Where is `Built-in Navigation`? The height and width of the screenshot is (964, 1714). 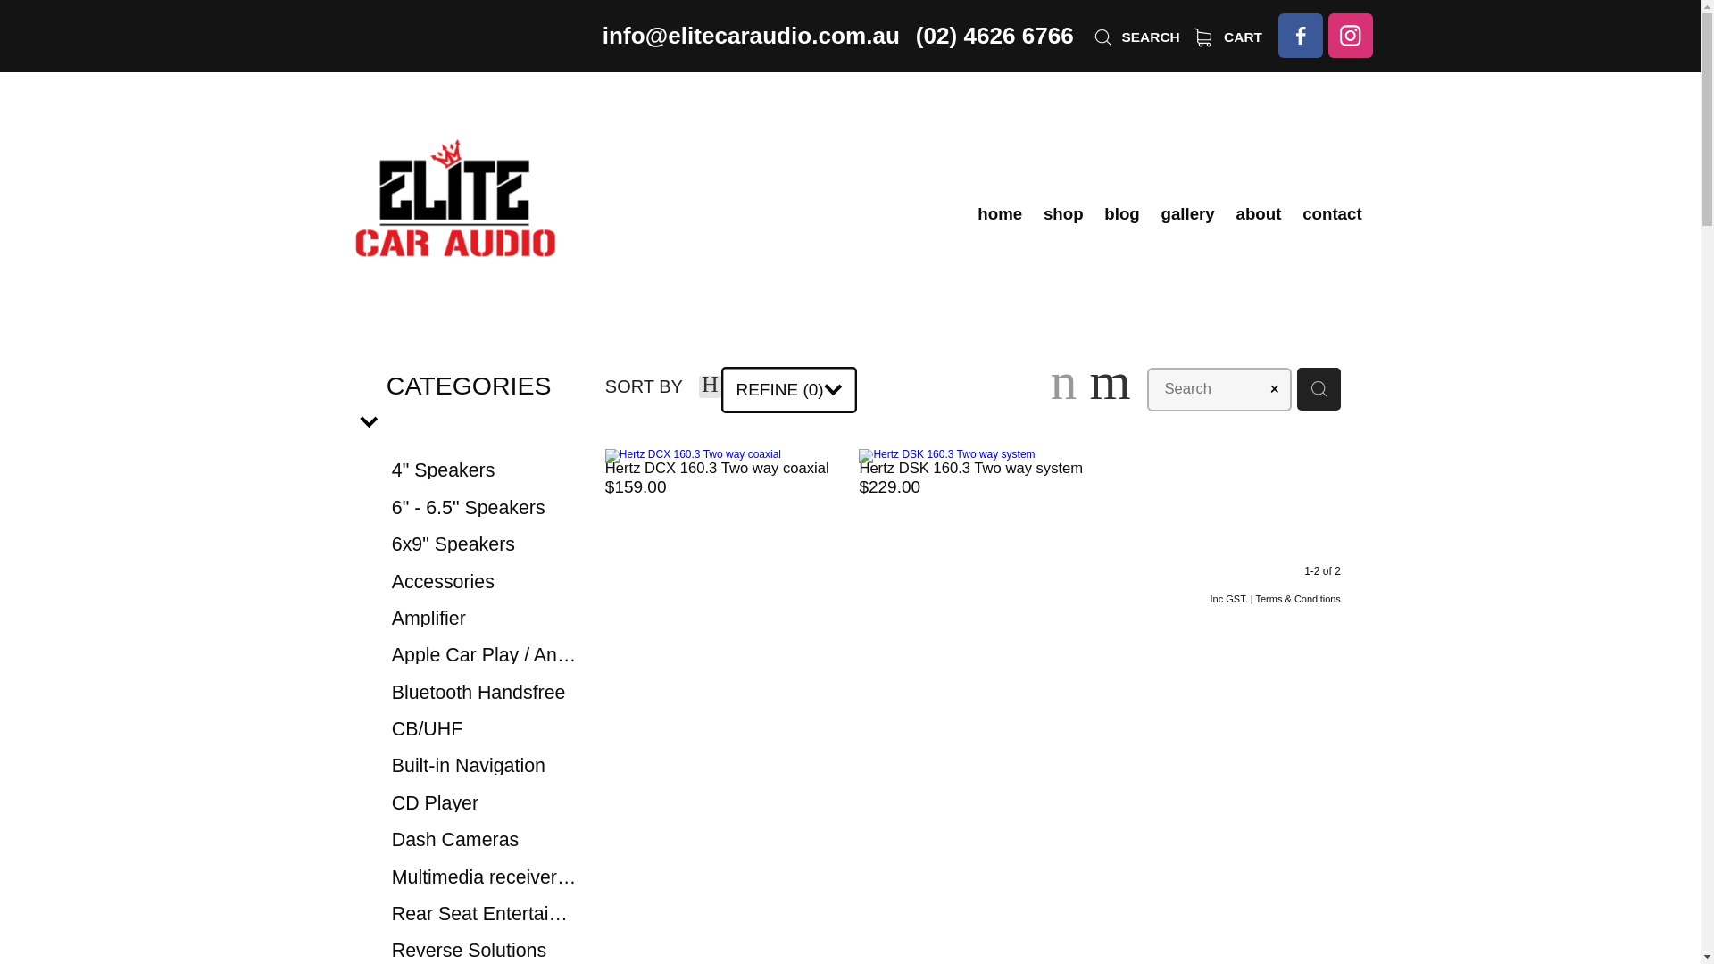
Built-in Navigation is located at coordinates (485, 766).